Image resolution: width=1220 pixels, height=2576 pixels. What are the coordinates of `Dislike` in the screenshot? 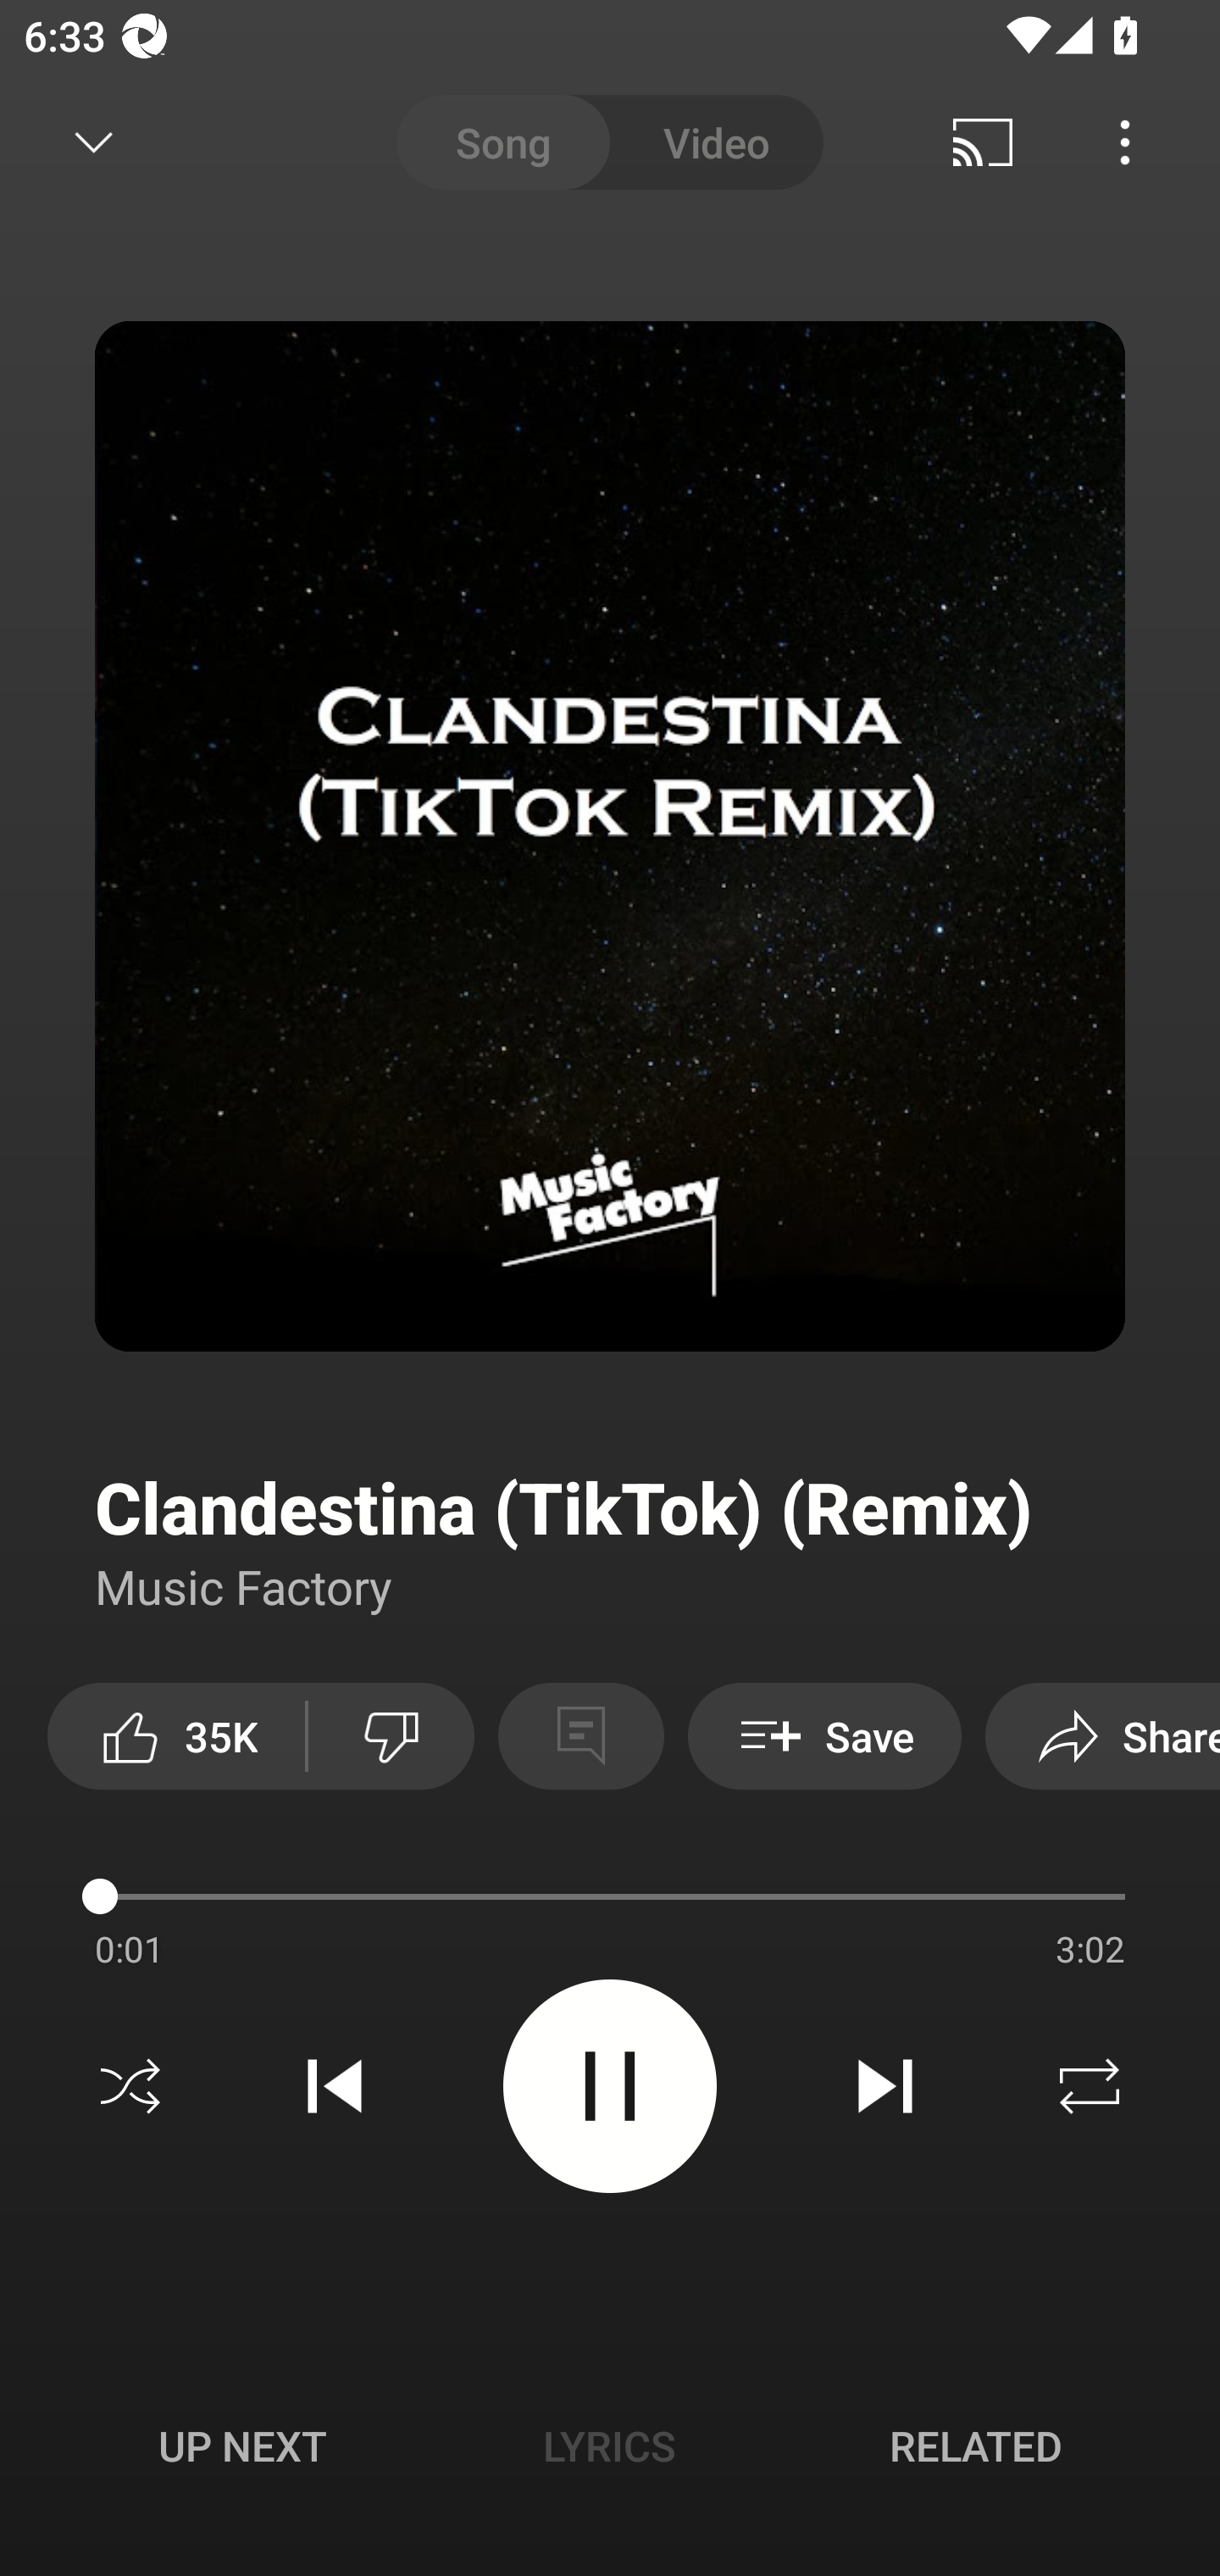 It's located at (391, 1735).